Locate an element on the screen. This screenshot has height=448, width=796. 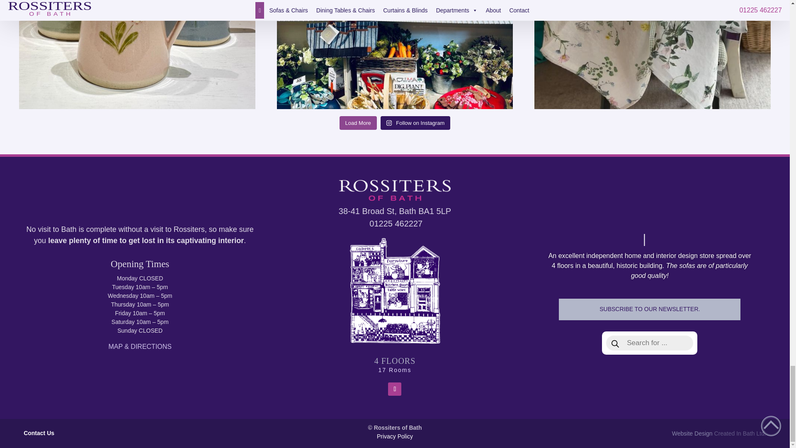
rossiters-logo is located at coordinates (395, 190).